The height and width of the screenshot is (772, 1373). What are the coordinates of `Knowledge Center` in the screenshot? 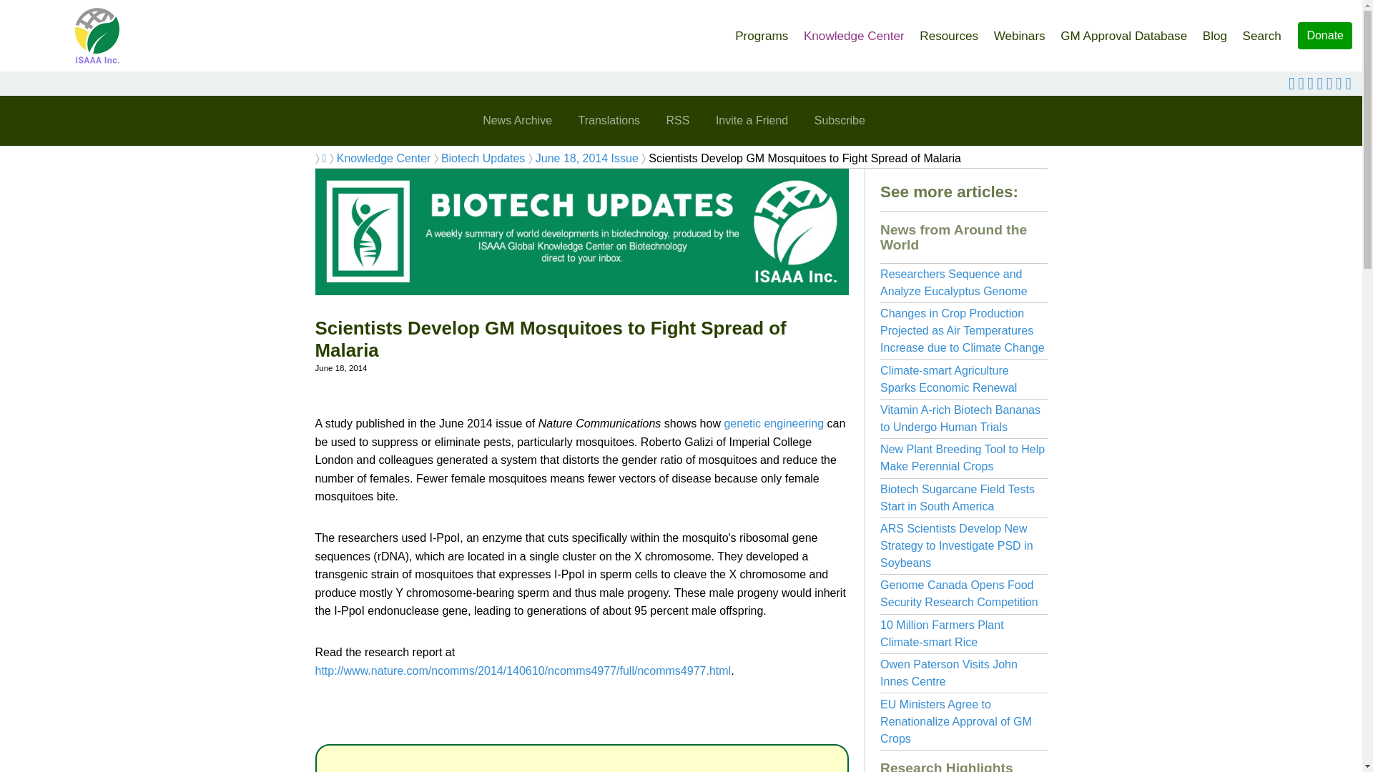 It's located at (383, 158).